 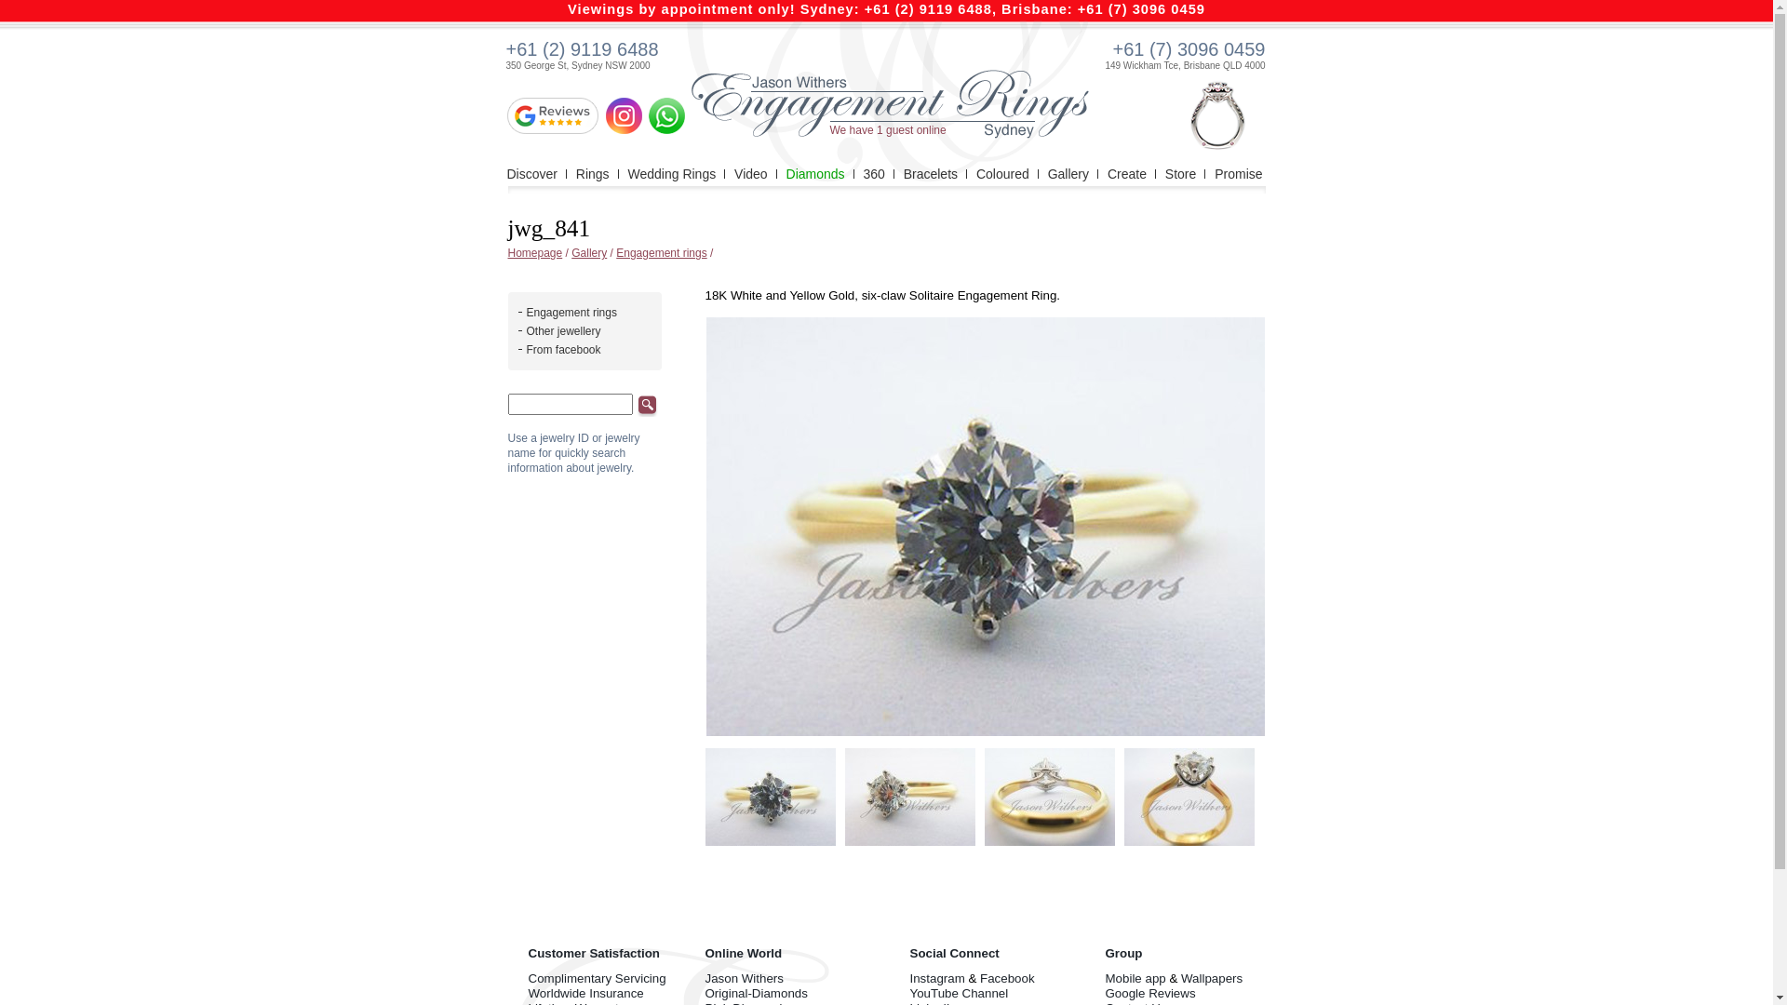 What do you see at coordinates (771, 797) in the screenshot?
I see `jwg_841 - Photo #1` at bounding box center [771, 797].